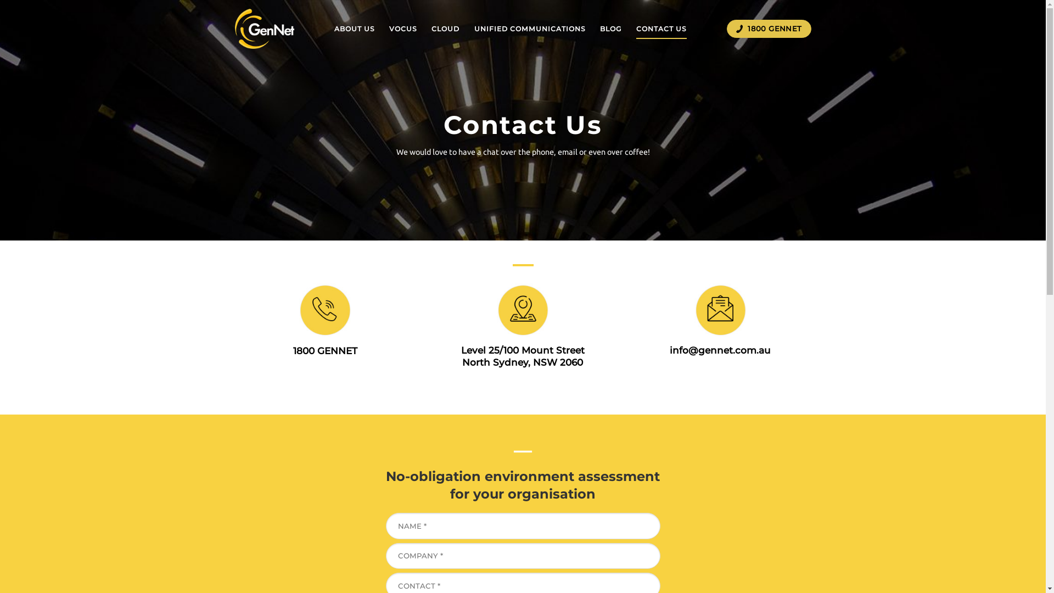  What do you see at coordinates (355, 29) in the screenshot?
I see `ABOUT US` at bounding box center [355, 29].